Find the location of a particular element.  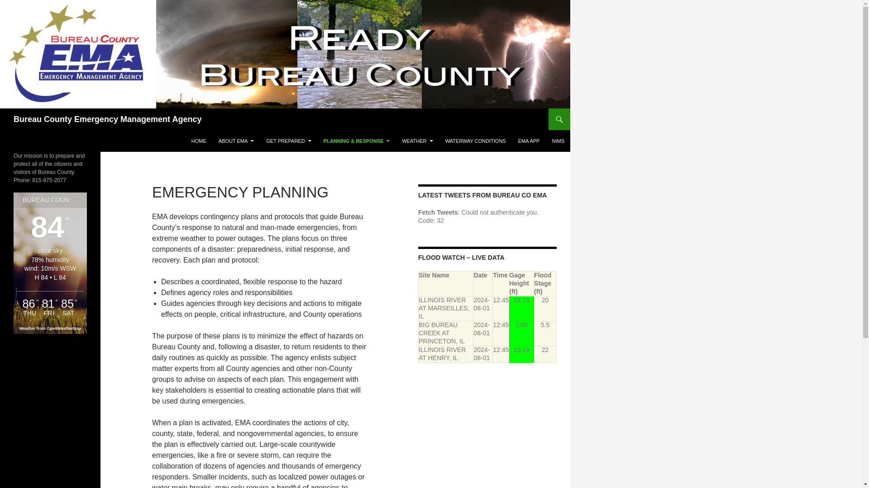

HOME is located at coordinates (199, 141).